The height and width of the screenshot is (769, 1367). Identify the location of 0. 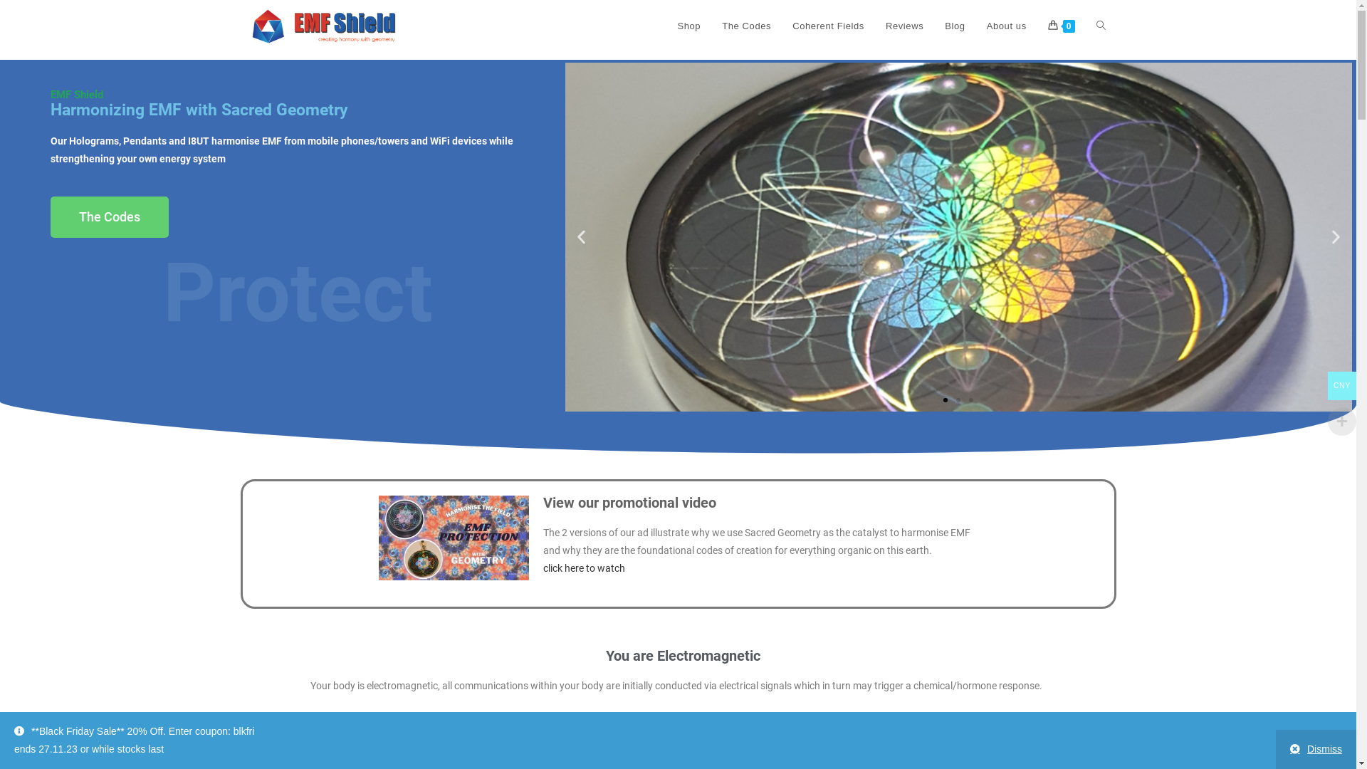
(1062, 26).